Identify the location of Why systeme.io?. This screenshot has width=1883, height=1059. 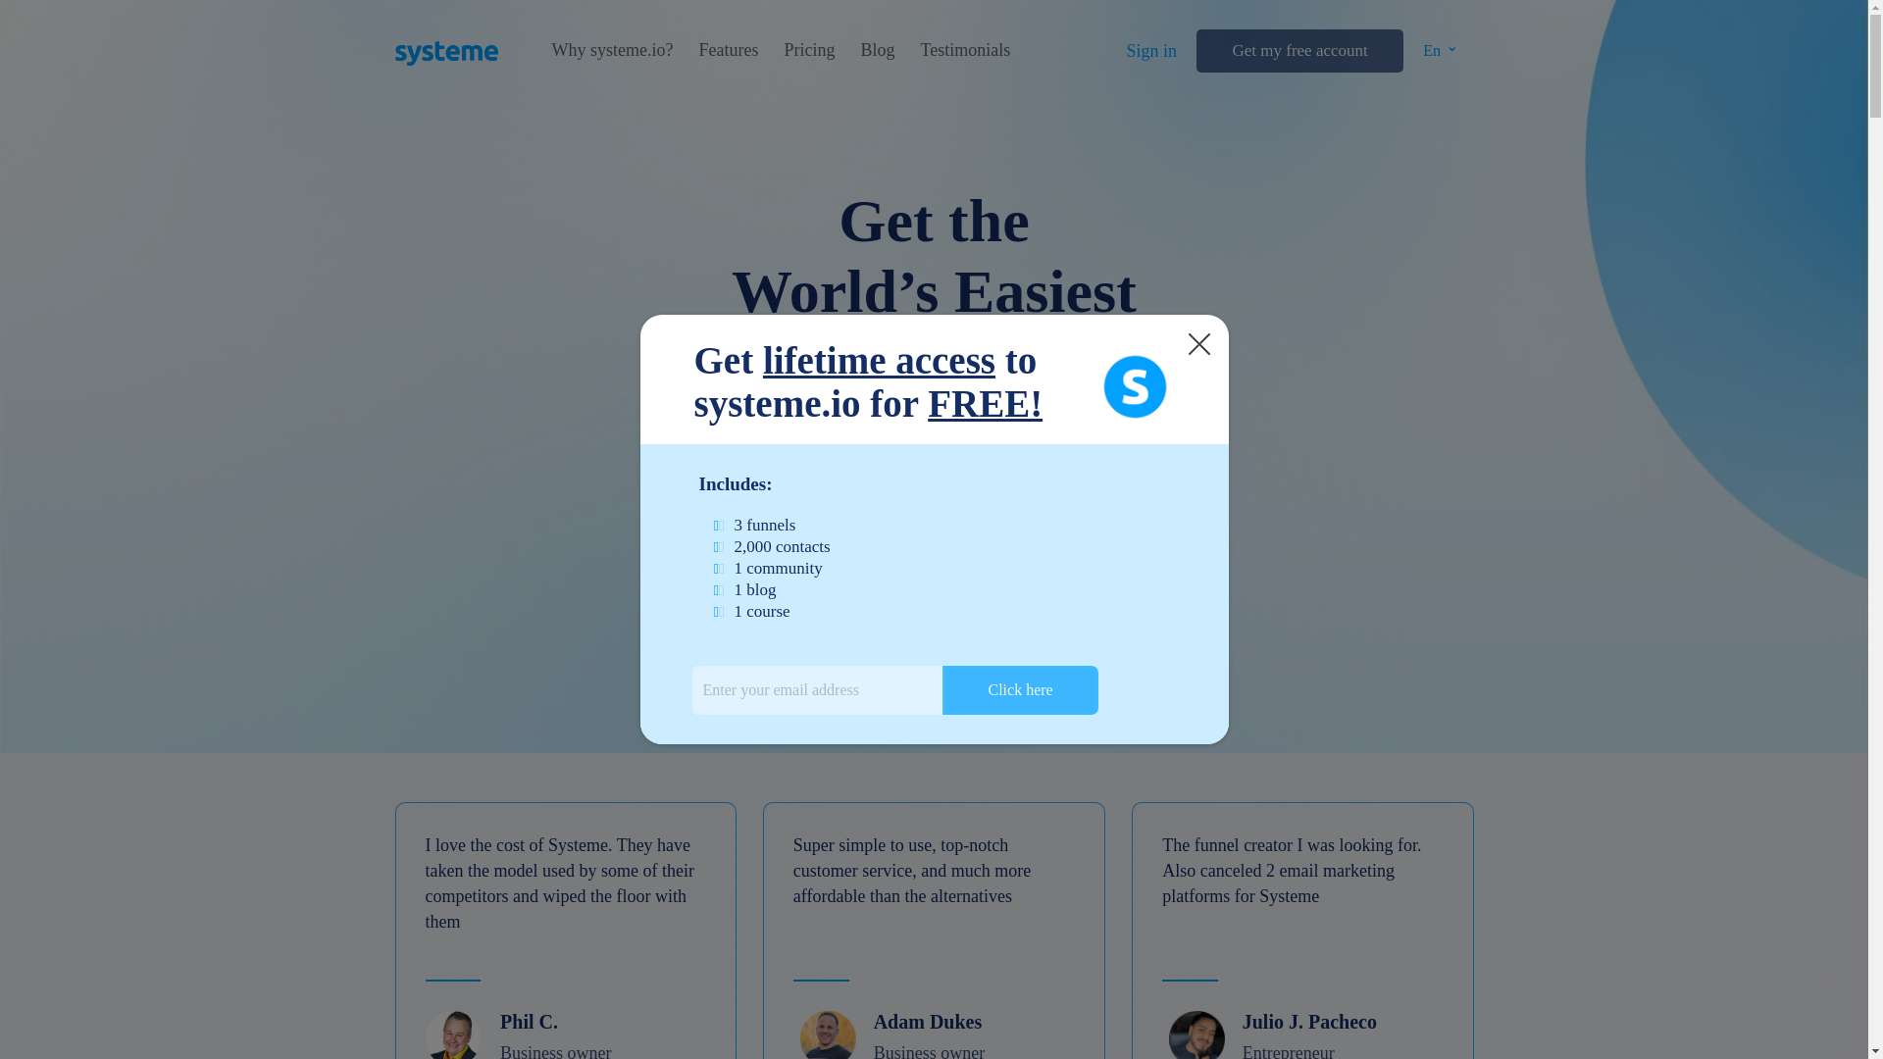
(612, 50).